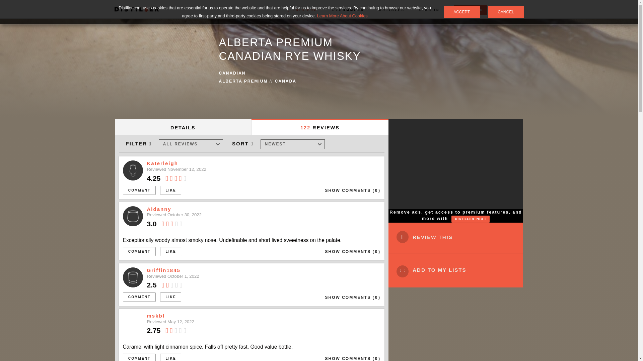  I want to click on ARTICLES, so click(392, 10).